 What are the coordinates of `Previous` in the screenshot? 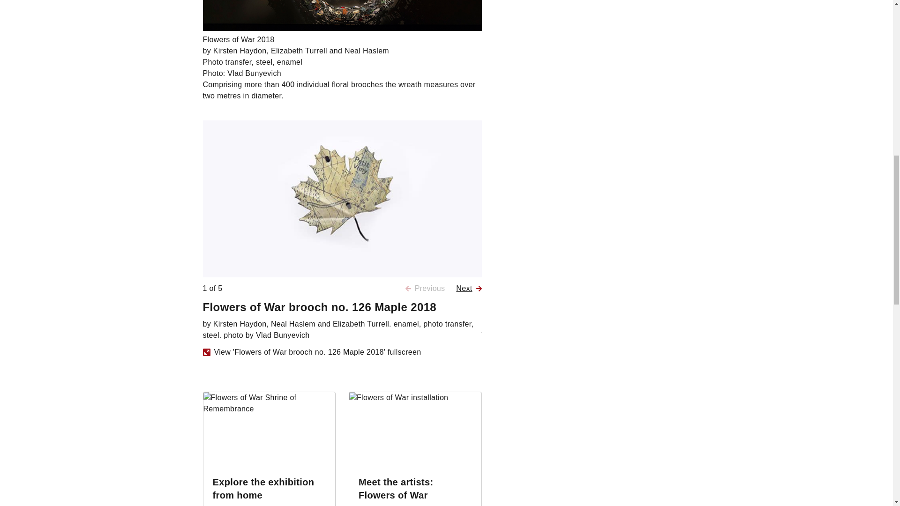 It's located at (426, 288).